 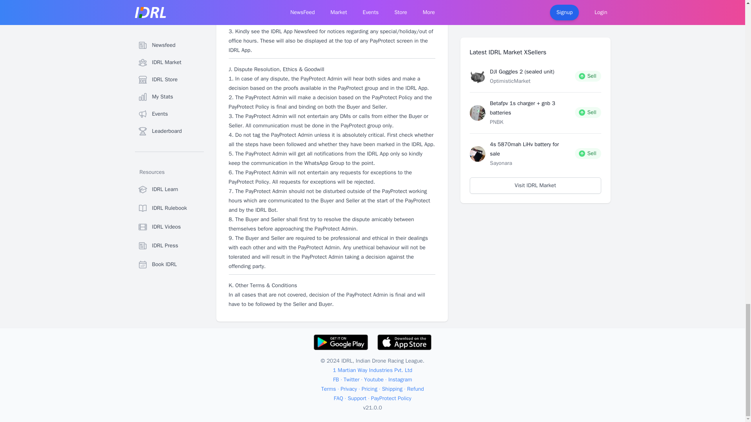 What do you see at coordinates (374, 380) in the screenshot?
I see `Youtube` at bounding box center [374, 380].